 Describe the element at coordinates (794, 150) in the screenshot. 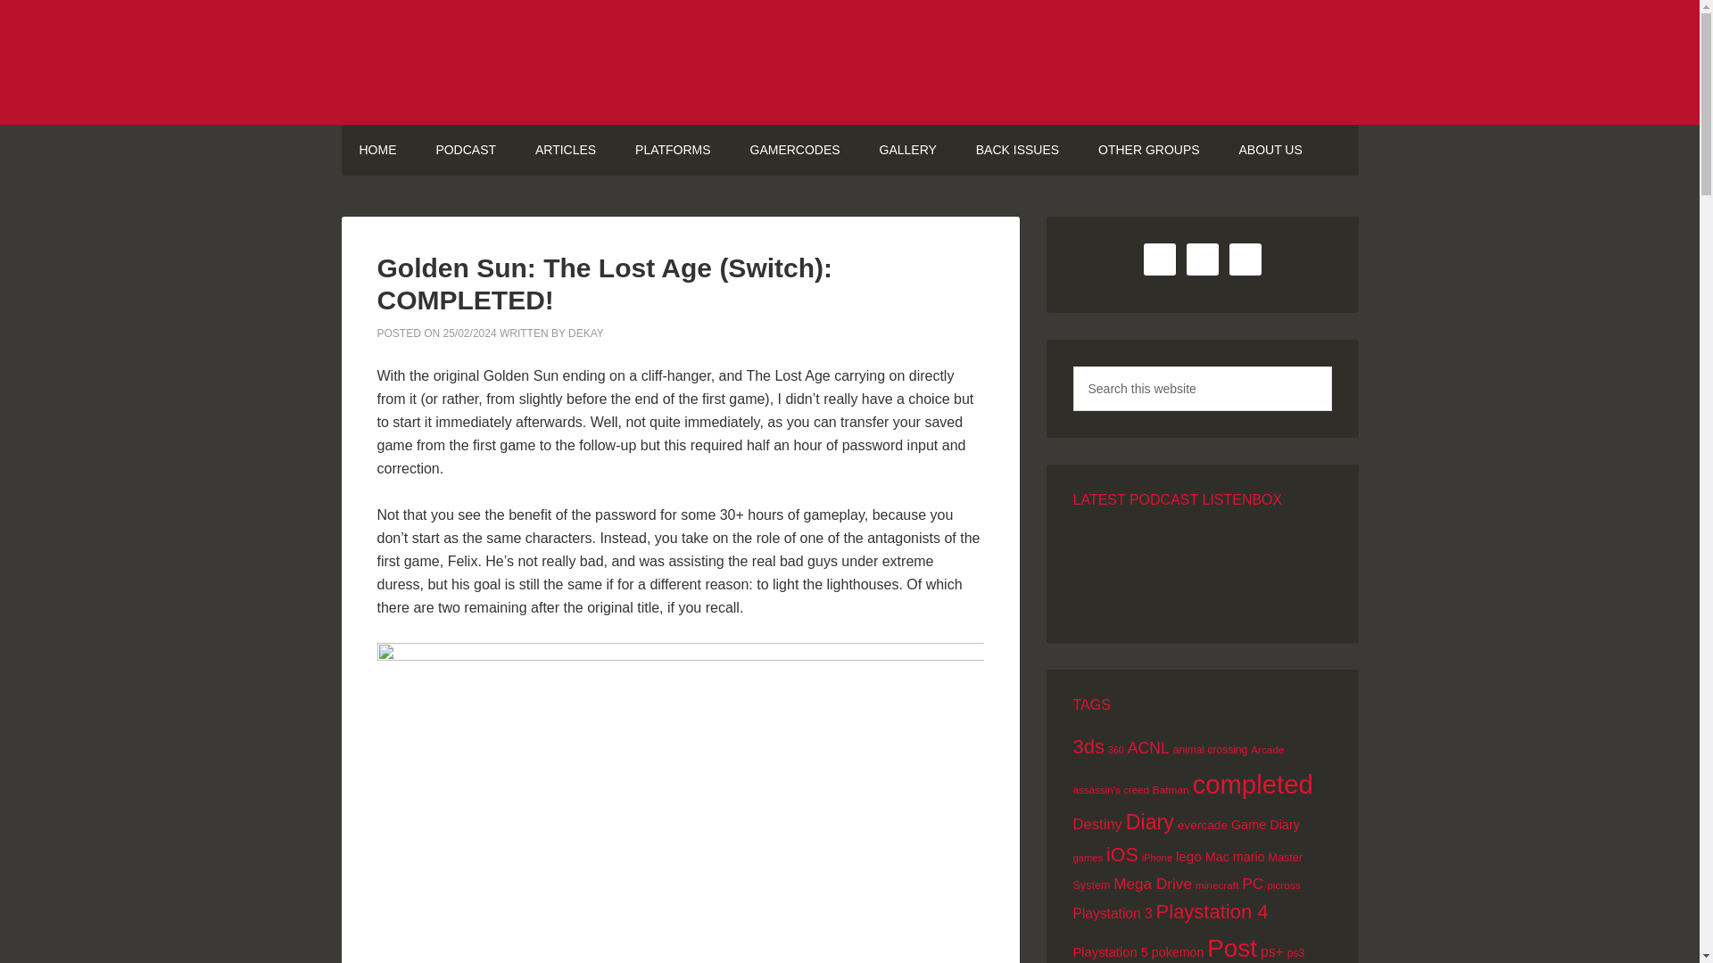

I see `GAMERCODES` at that location.